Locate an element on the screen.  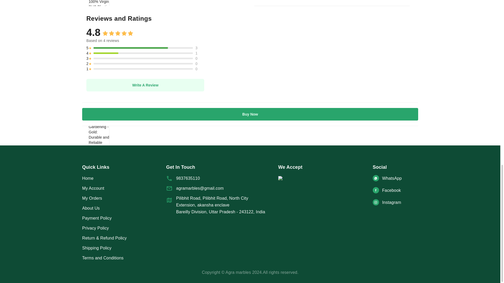
About Us is located at coordinates (124, 208).